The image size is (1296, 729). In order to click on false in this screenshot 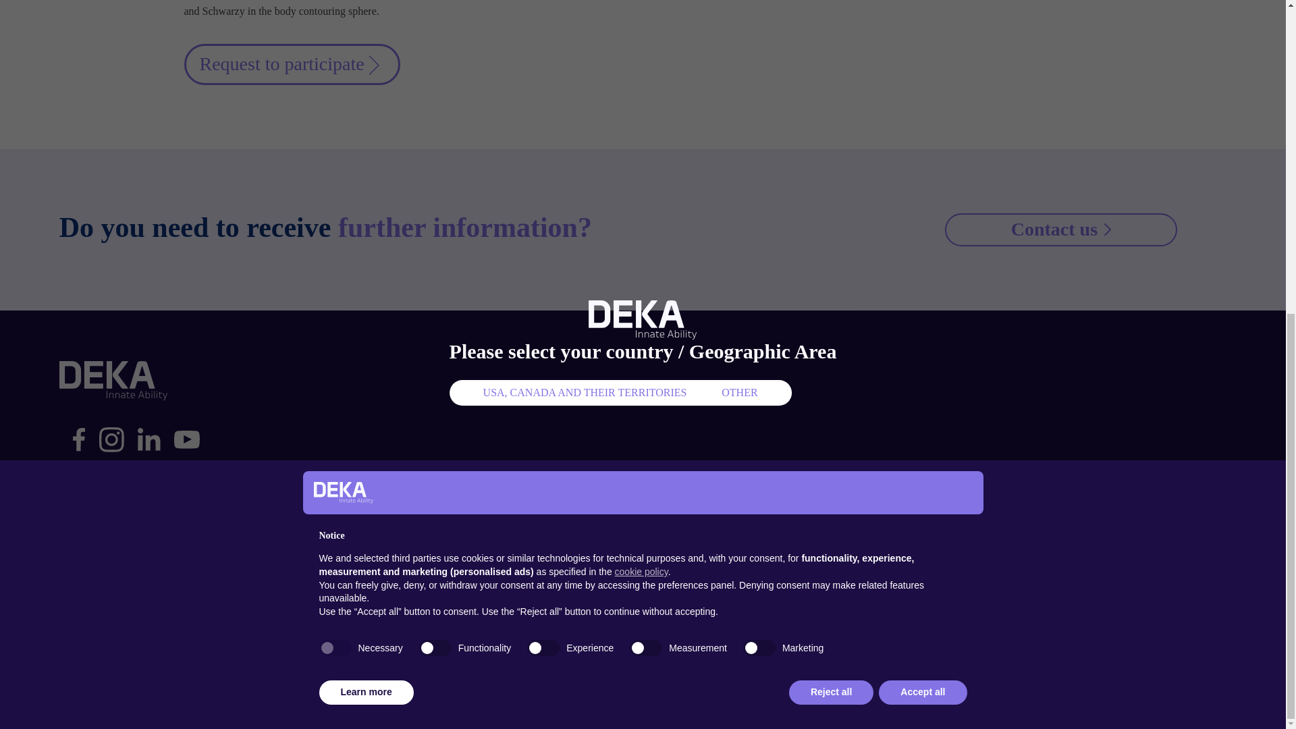, I will do `click(435, 102)`.